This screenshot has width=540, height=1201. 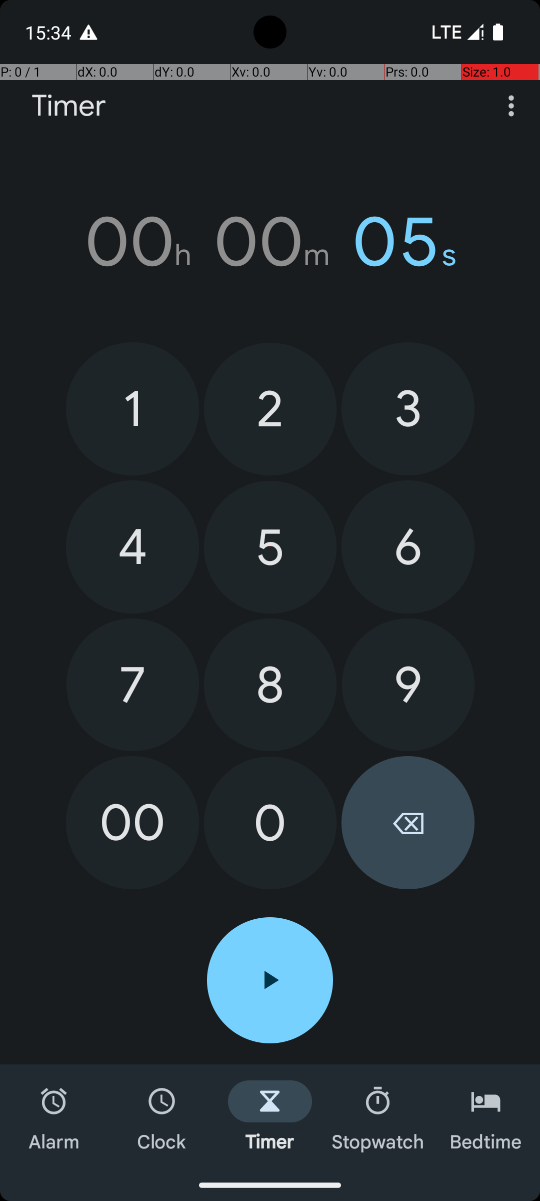 What do you see at coordinates (408, 823) in the screenshot?
I see `⌫` at bounding box center [408, 823].